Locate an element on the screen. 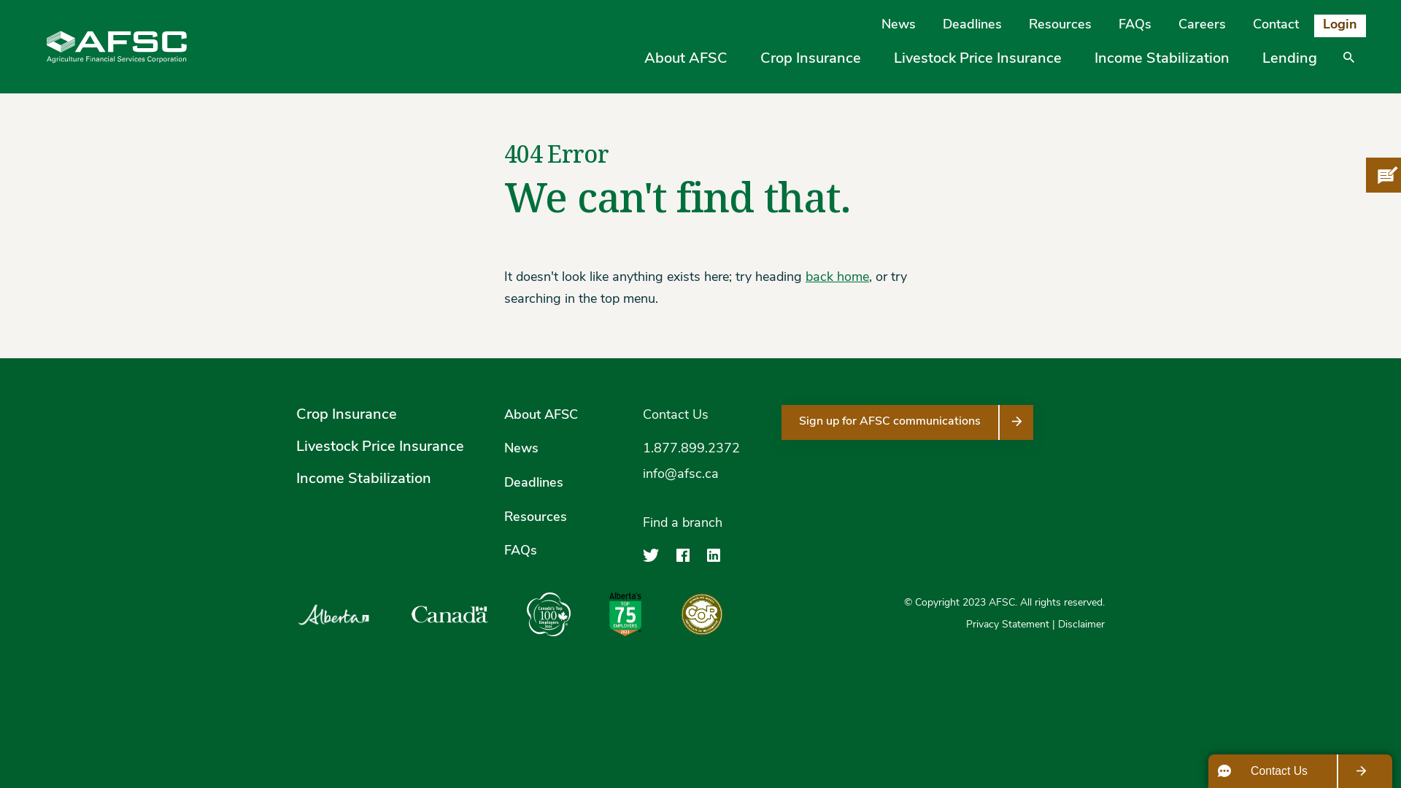  Disclaimer is located at coordinates (1081, 625).